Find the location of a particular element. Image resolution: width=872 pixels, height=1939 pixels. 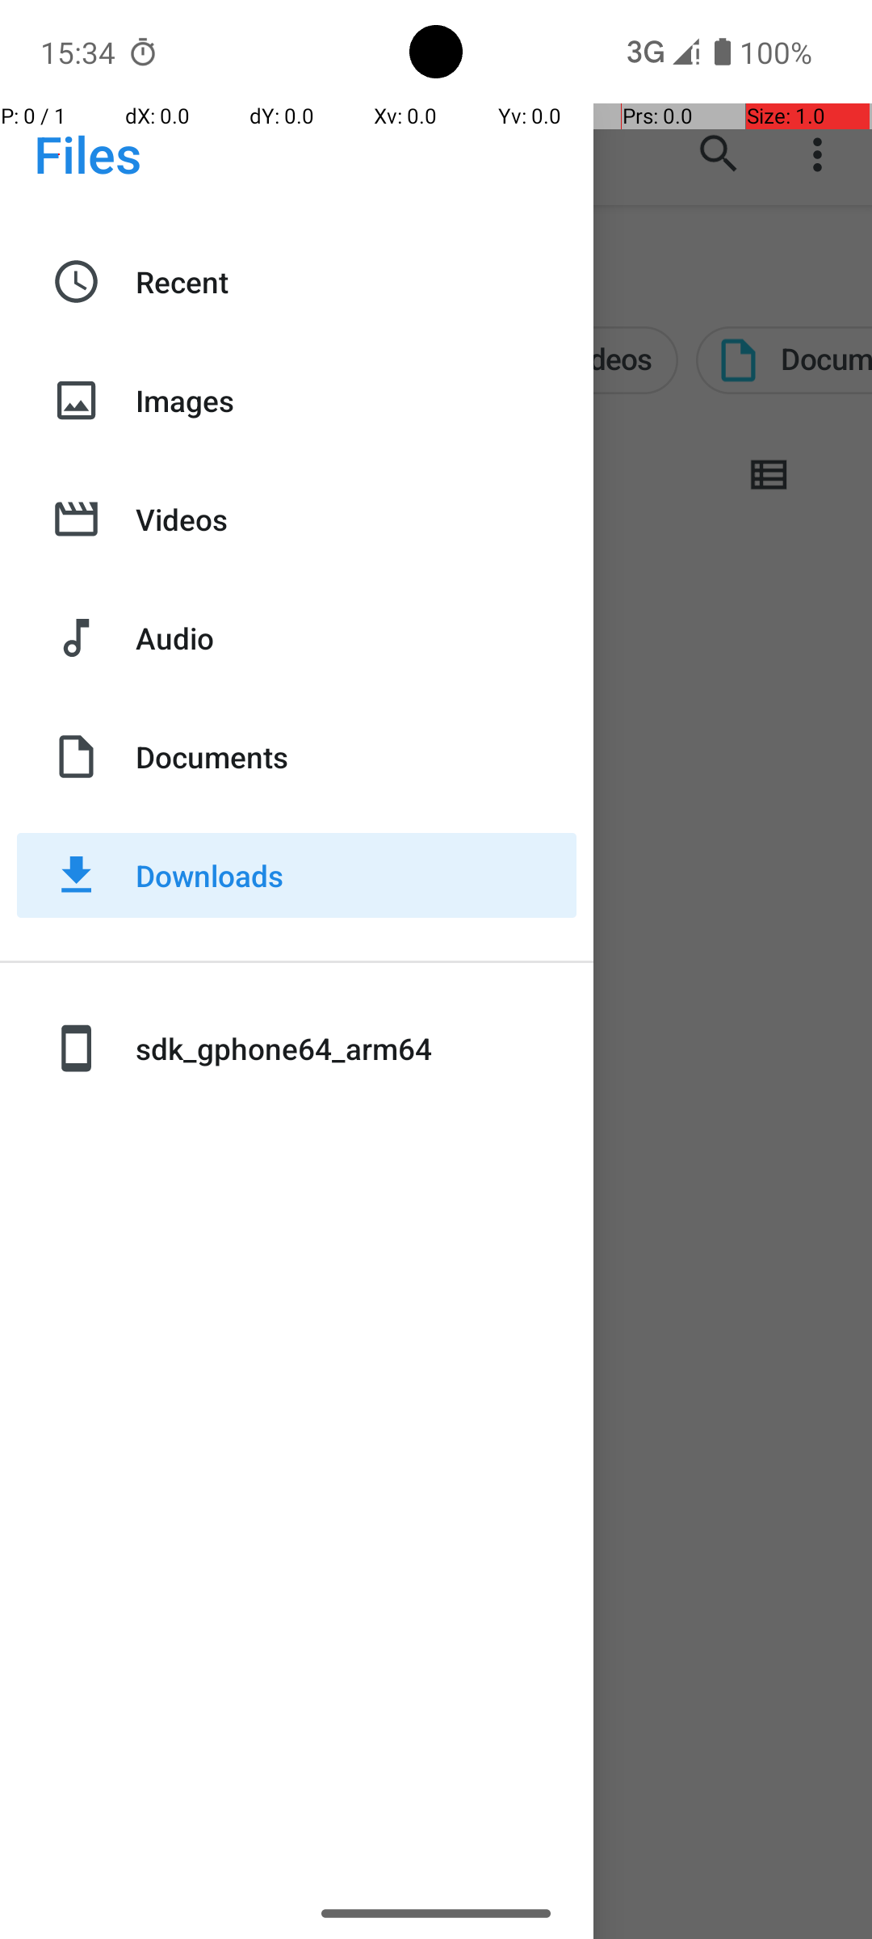

Files is located at coordinates (87, 154).